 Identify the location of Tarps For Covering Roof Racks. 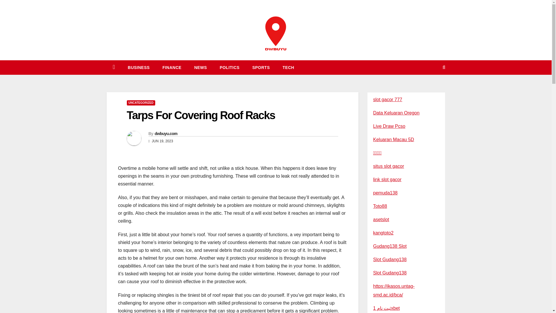
(201, 115).